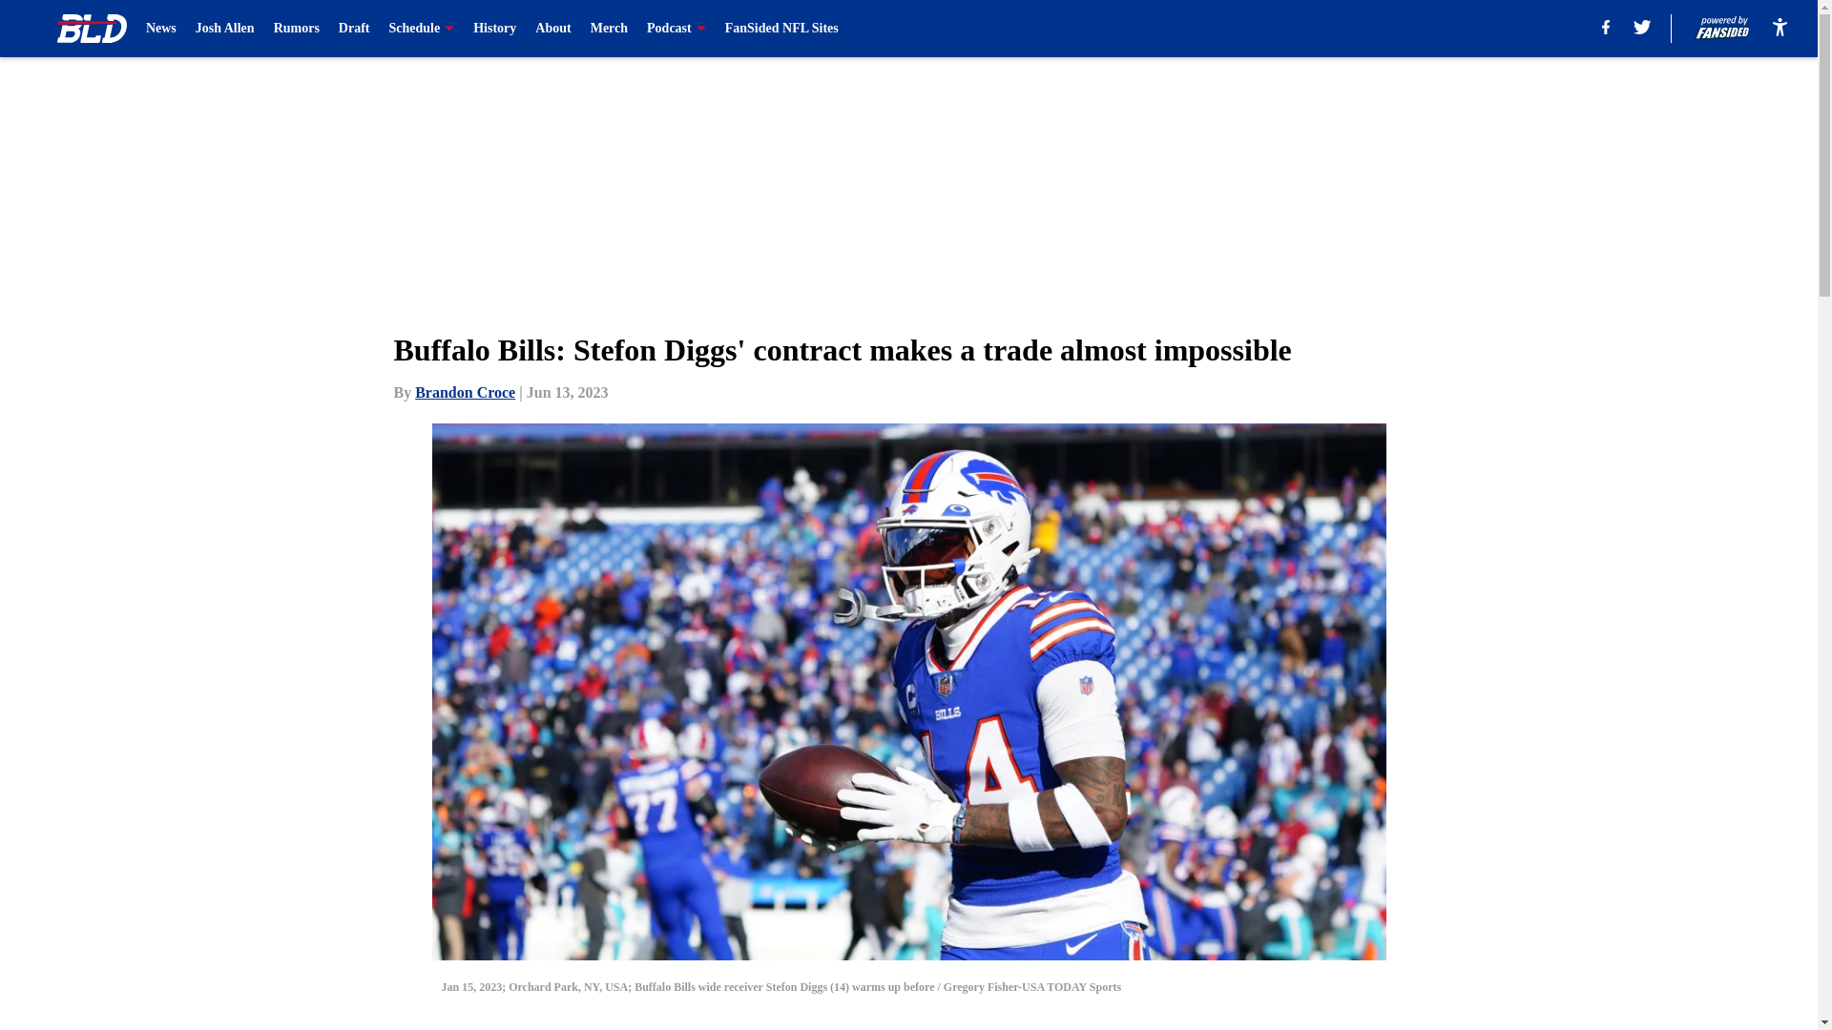  What do you see at coordinates (225, 29) in the screenshot?
I see `Josh Allen` at bounding box center [225, 29].